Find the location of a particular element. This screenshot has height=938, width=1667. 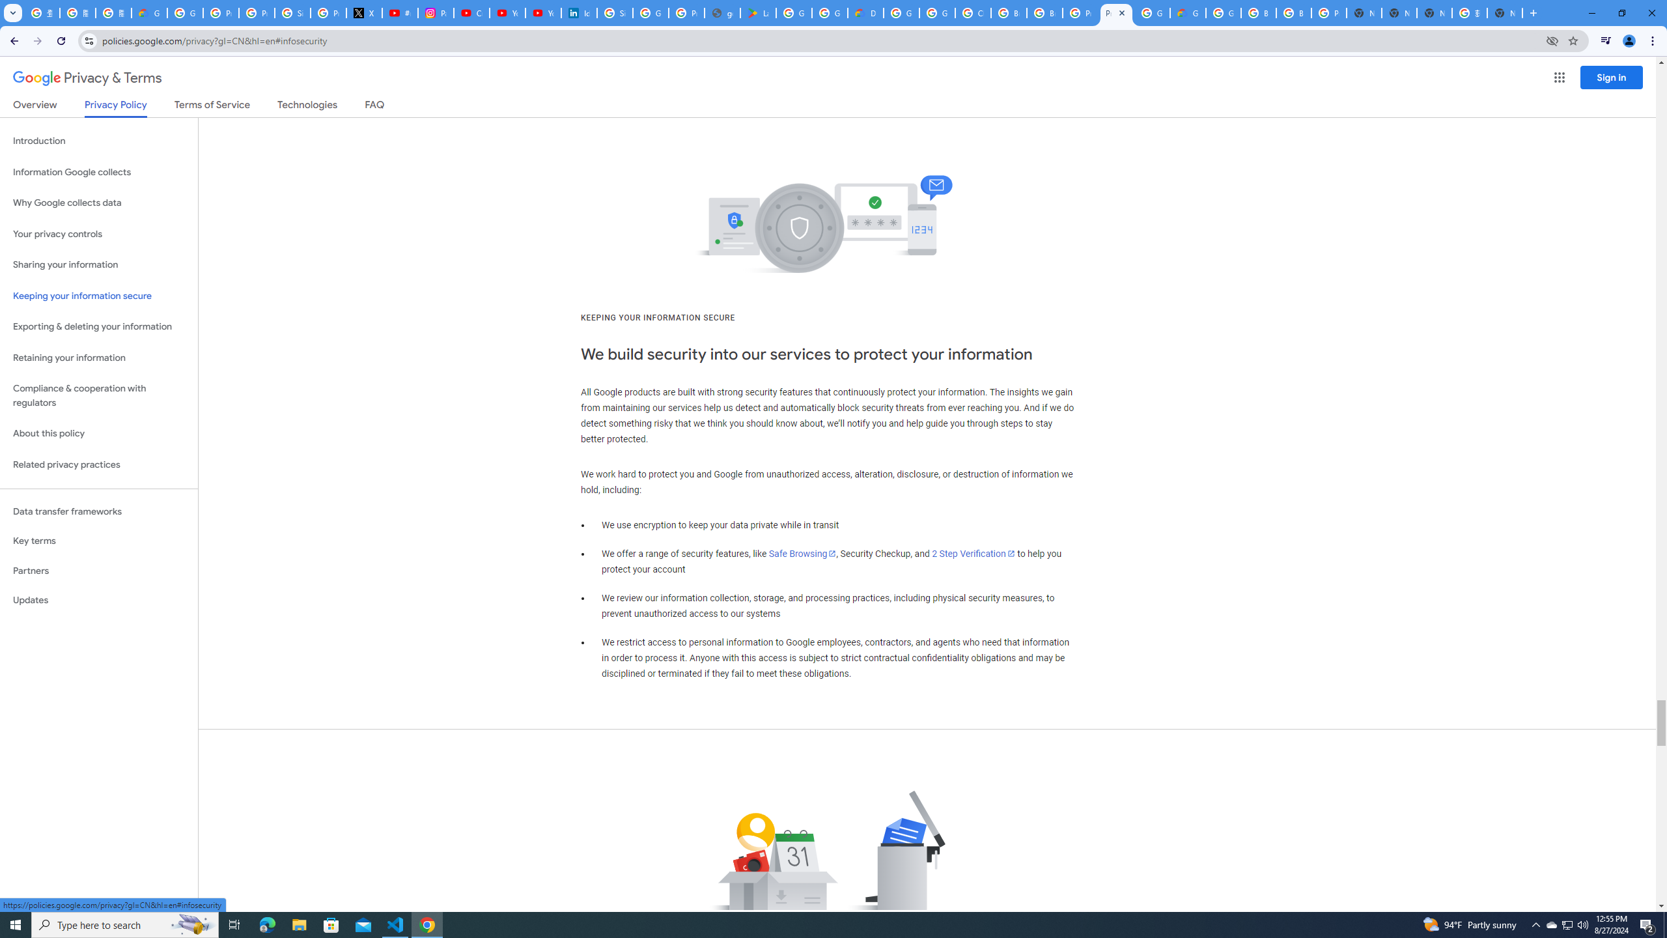

Google Cloud Platform is located at coordinates (1151, 13).